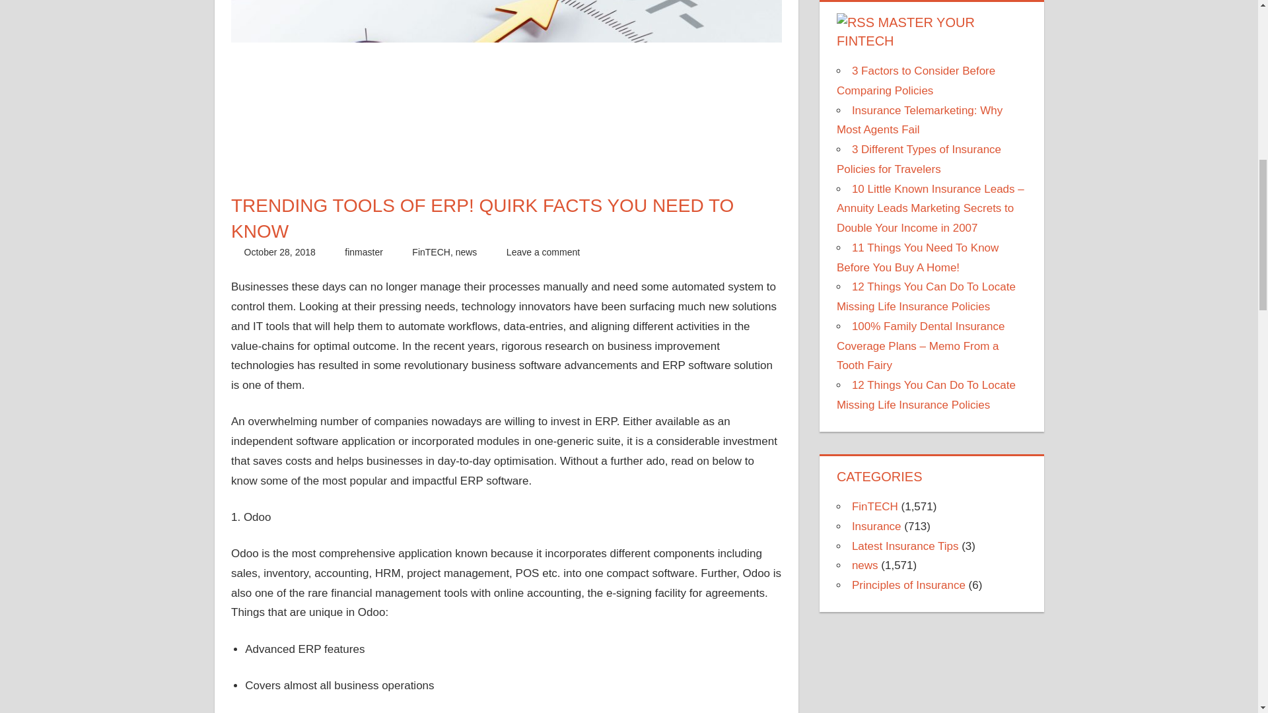  What do you see at coordinates (466, 252) in the screenshot?
I see `news` at bounding box center [466, 252].